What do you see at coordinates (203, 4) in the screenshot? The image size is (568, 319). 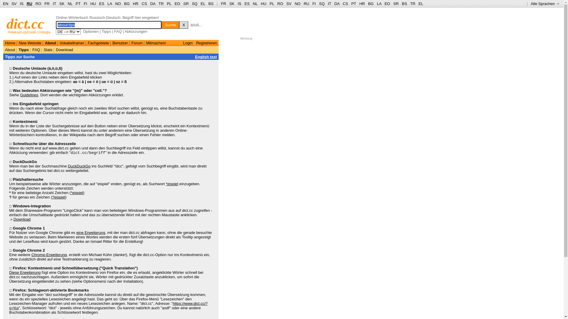 I see `EL` at bounding box center [203, 4].